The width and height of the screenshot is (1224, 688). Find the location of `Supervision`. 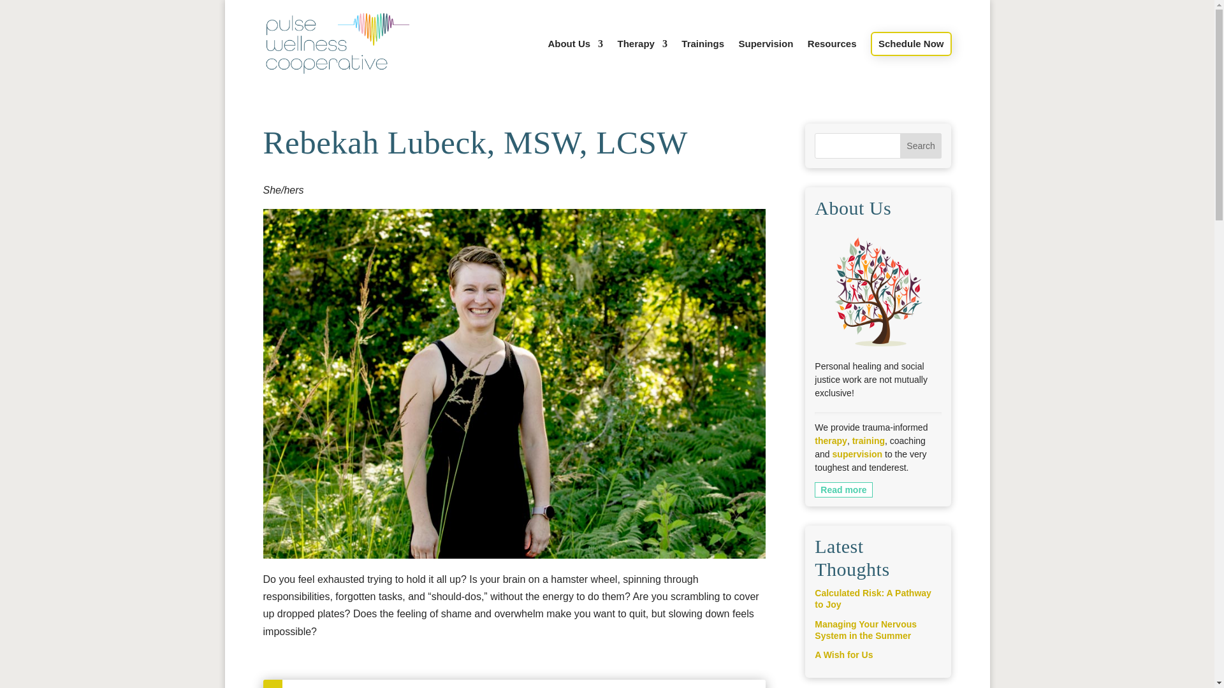

Supervision is located at coordinates (765, 55).